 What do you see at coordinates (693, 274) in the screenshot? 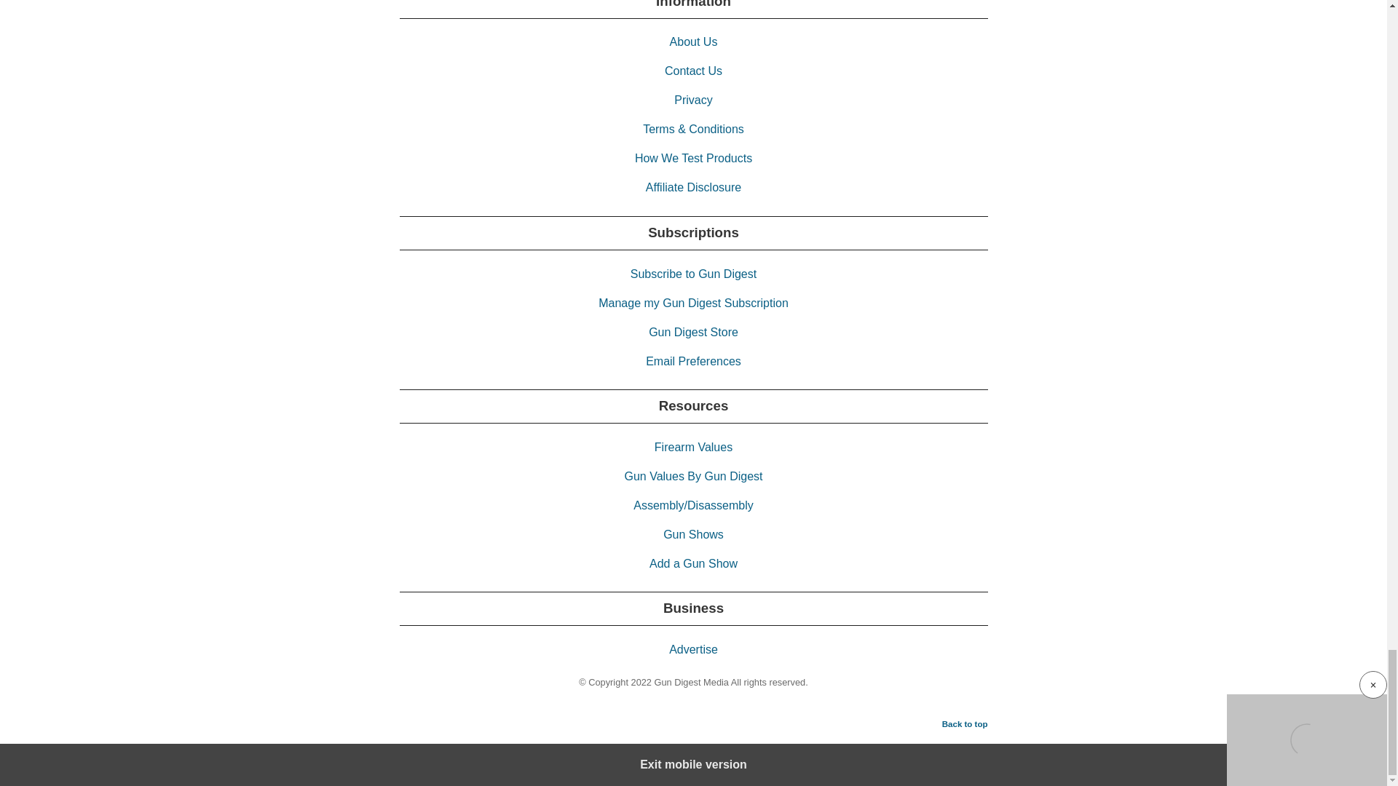
I see `Subscribe to Gun Digest` at bounding box center [693, 274].